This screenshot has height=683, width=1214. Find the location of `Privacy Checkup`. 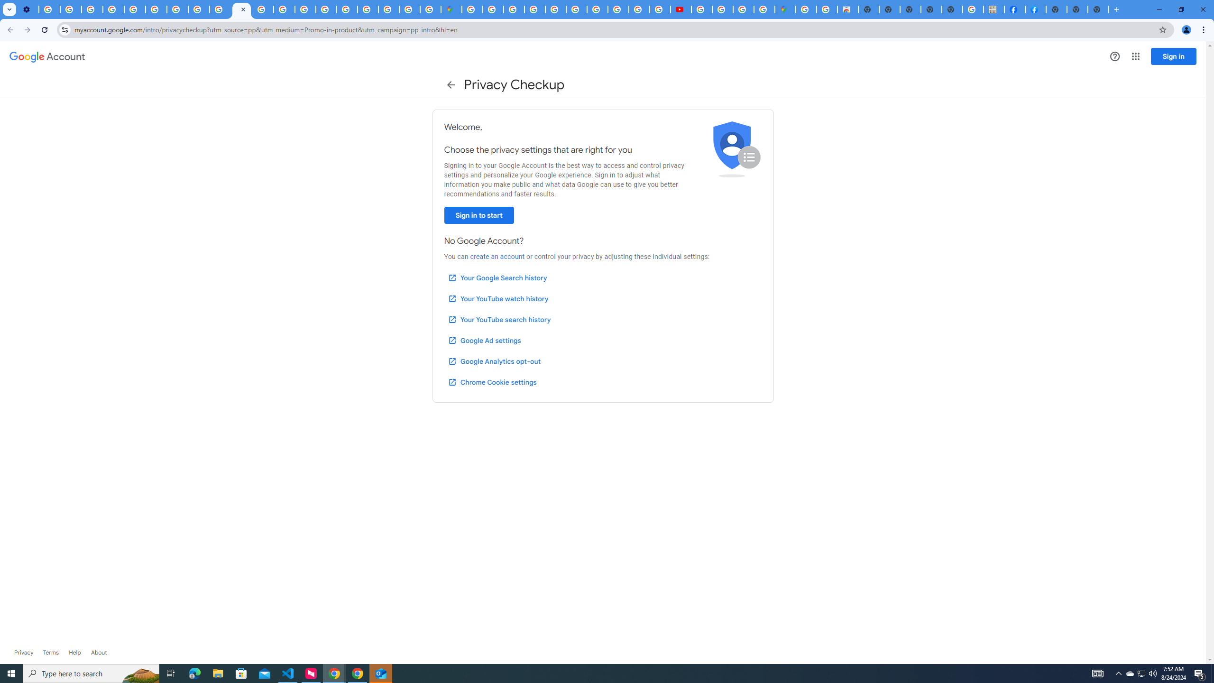

Privacy Checkup is located at coordinates (220, 9).